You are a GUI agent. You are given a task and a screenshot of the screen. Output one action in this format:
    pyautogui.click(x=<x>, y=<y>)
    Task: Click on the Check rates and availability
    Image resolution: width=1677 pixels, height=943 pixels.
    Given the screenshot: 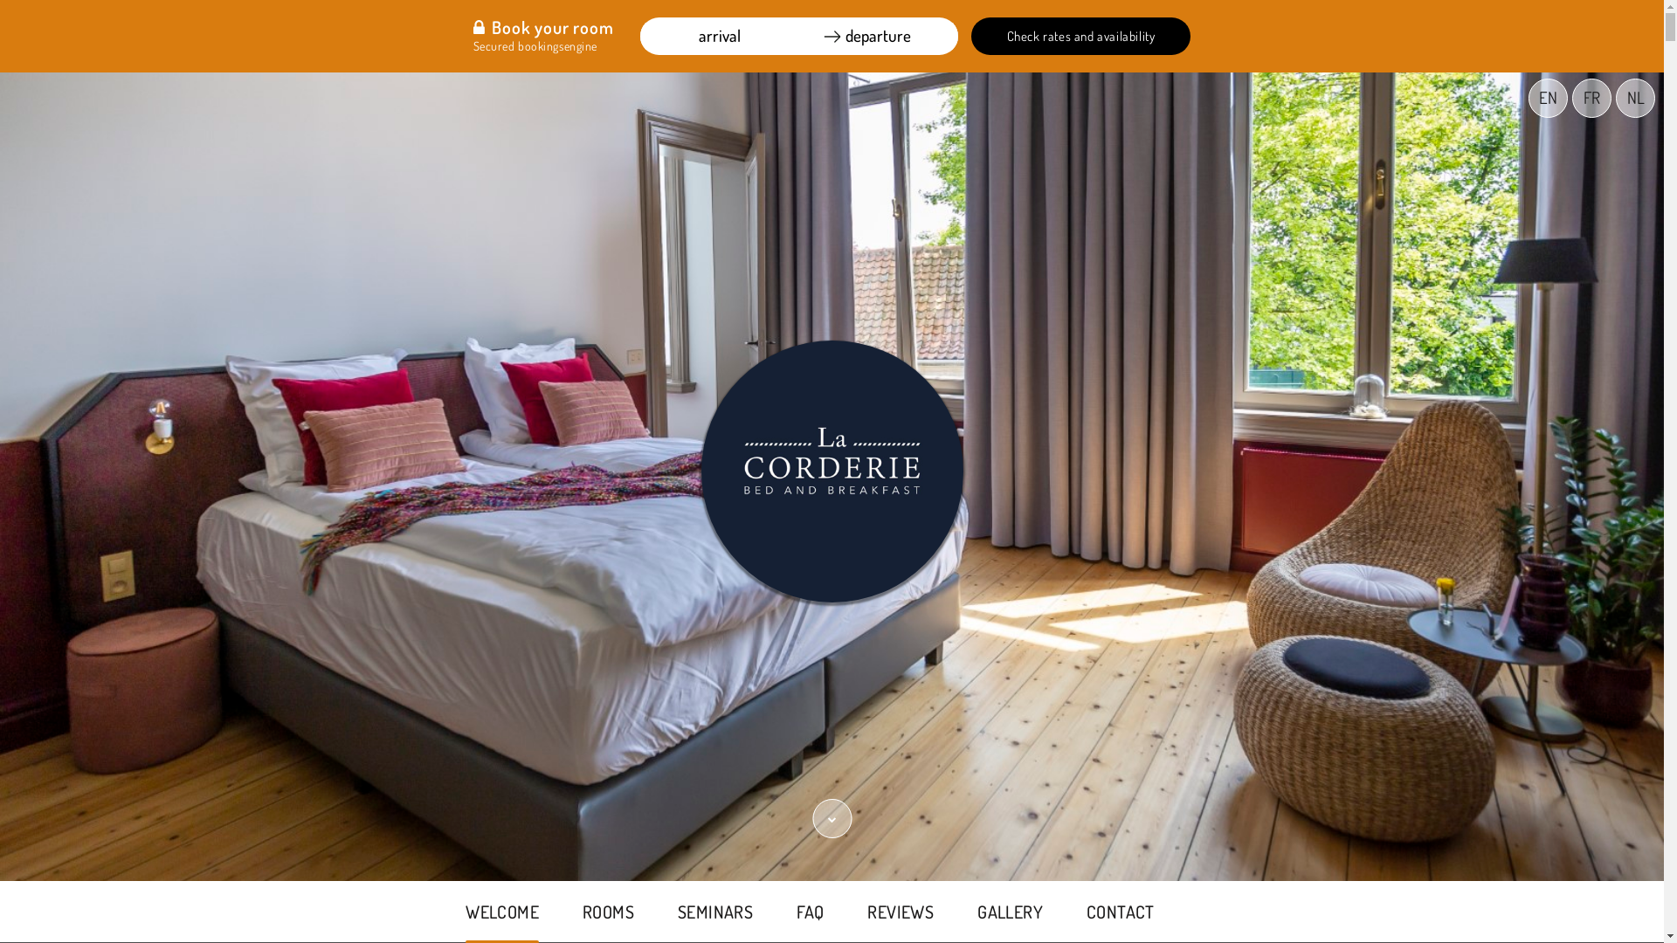 What is the action you would take?
    pyautogui.click(x=1081, y=37)
    